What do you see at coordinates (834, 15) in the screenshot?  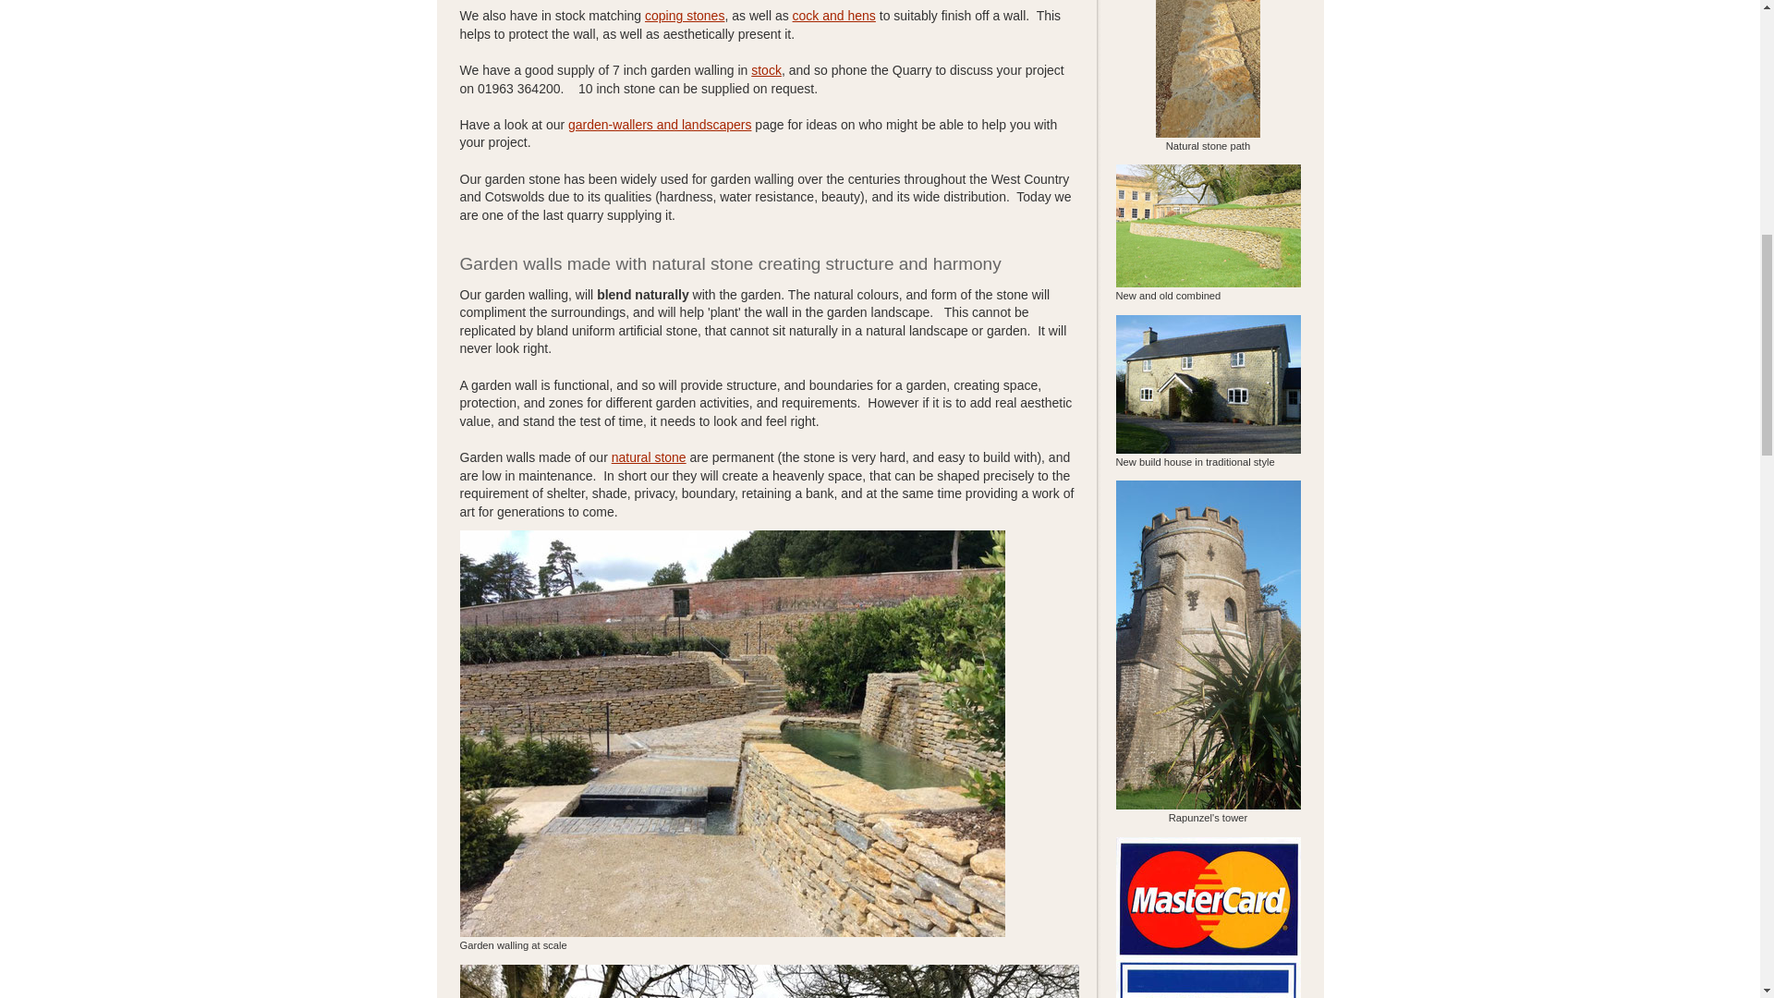 I see `Coping stones and Cock and hens` at bounding box center [834, 15].